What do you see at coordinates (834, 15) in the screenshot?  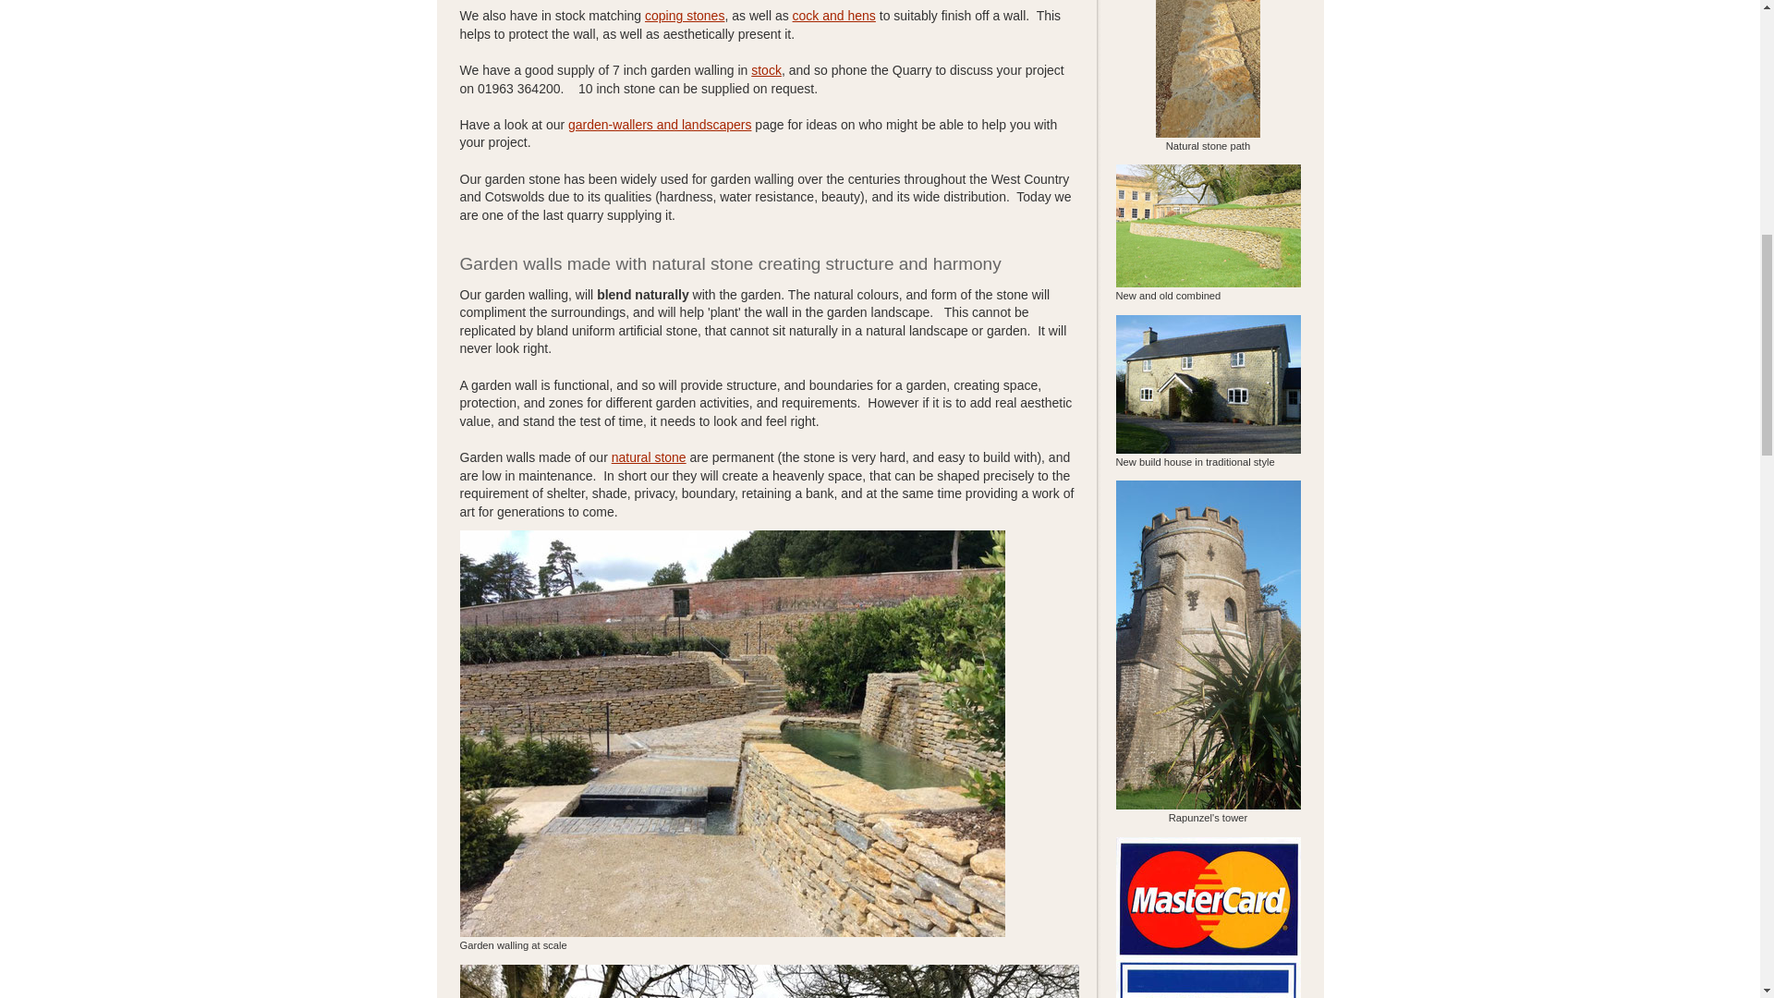 I see `Coping stones and Cock and hens` at bounding box center [834, 15].